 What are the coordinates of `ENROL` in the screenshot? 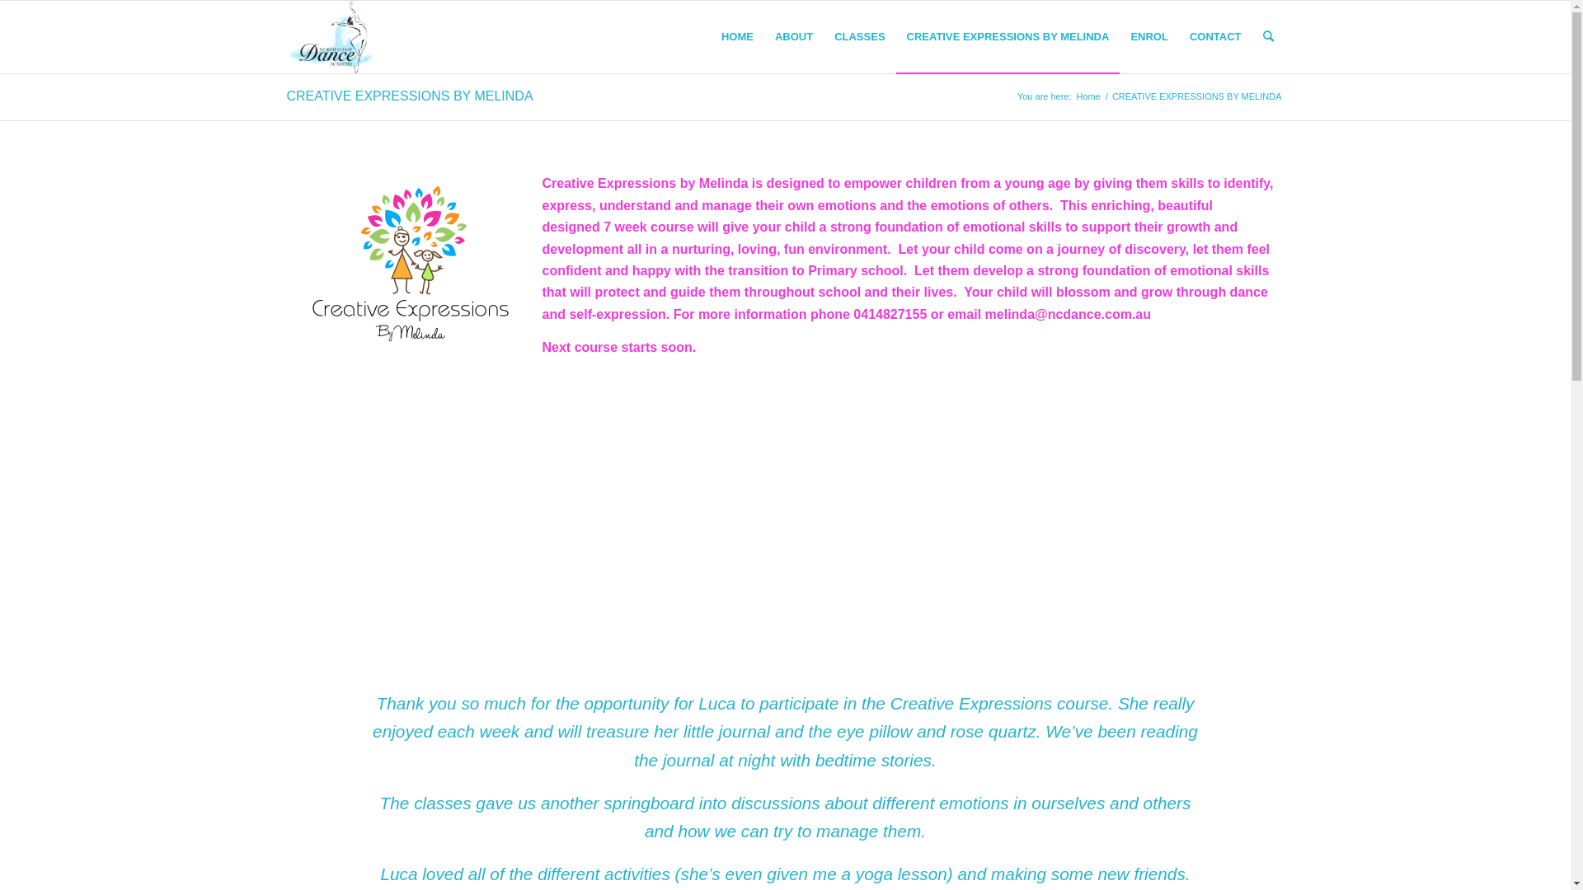 It's located at (1149, 37).